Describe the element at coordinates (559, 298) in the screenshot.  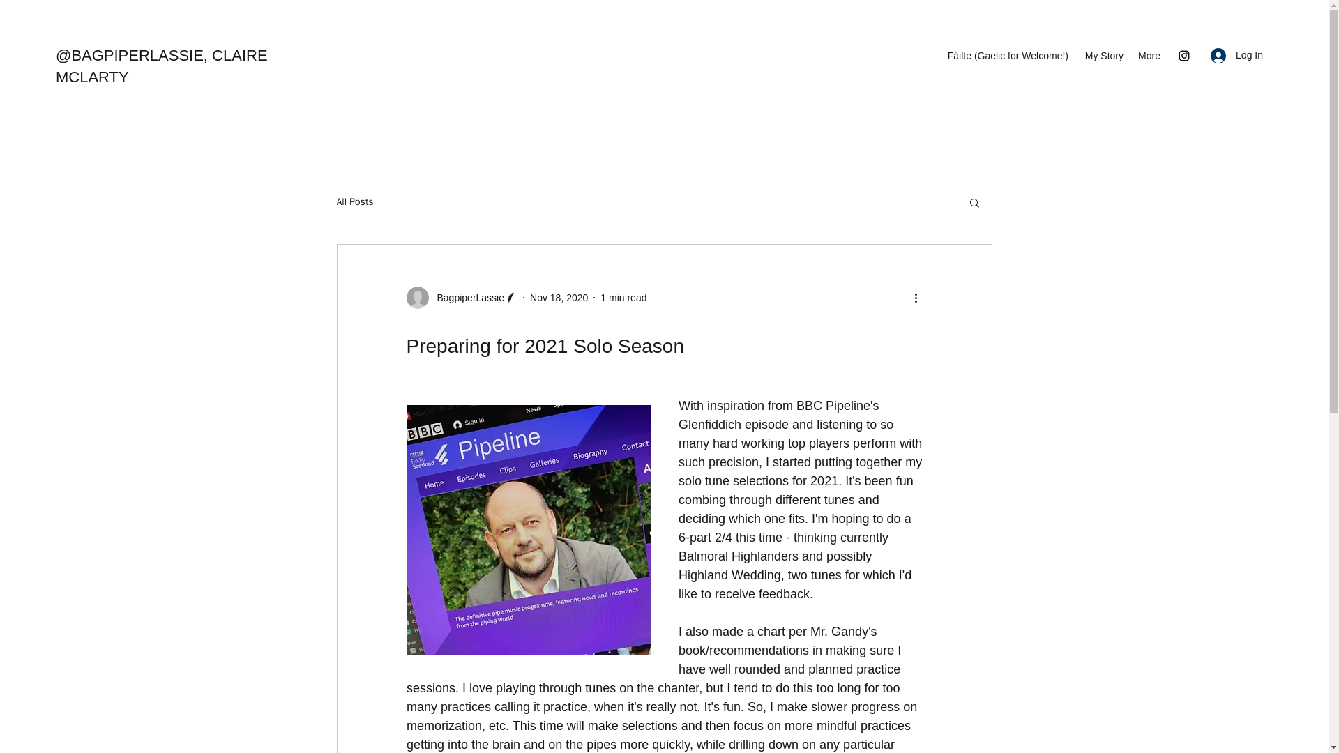
I see `Nov 18, 2020` at that location.